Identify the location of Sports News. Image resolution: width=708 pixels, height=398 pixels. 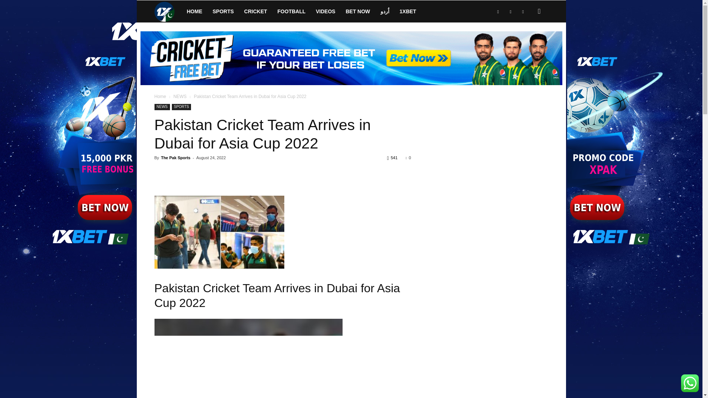
(164, 12).